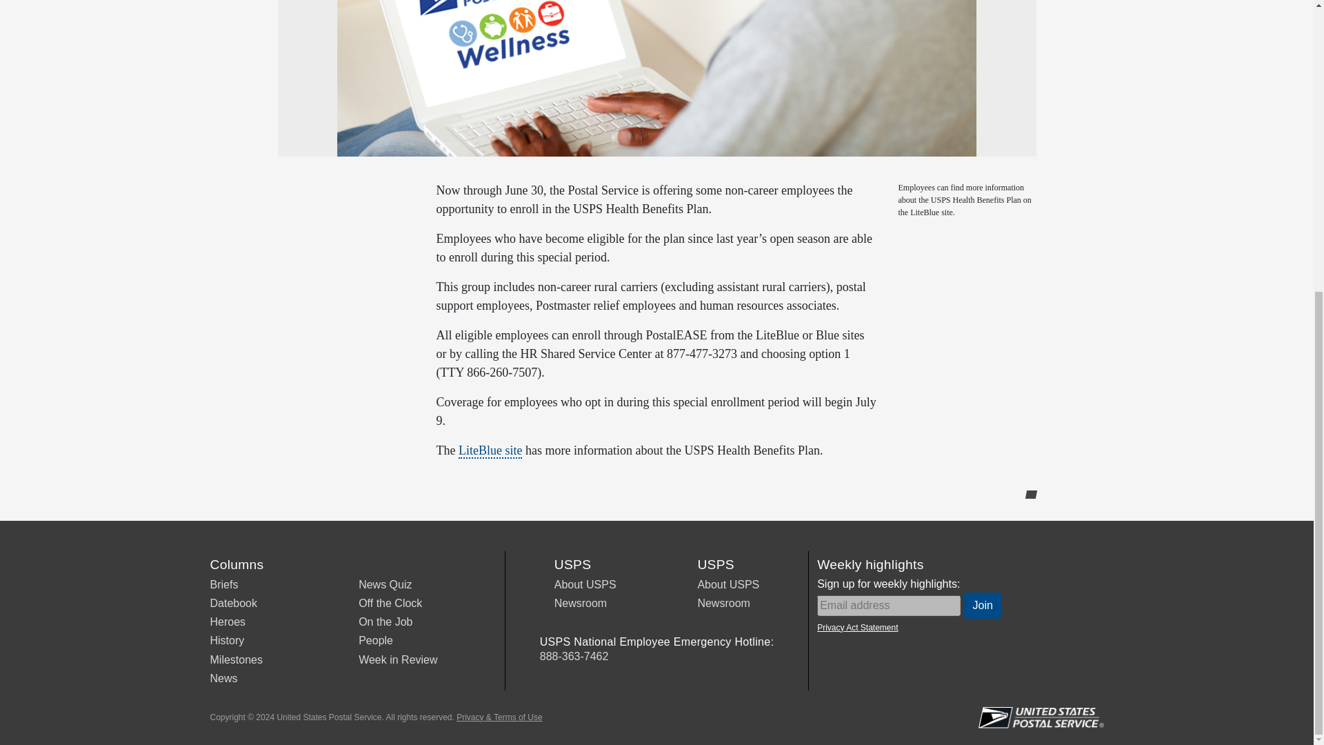 The width and height of the screenshot is (1324, 745). Describe the element at coordinates (585, 585) in the screenshot. I see `About USPS` at that location.